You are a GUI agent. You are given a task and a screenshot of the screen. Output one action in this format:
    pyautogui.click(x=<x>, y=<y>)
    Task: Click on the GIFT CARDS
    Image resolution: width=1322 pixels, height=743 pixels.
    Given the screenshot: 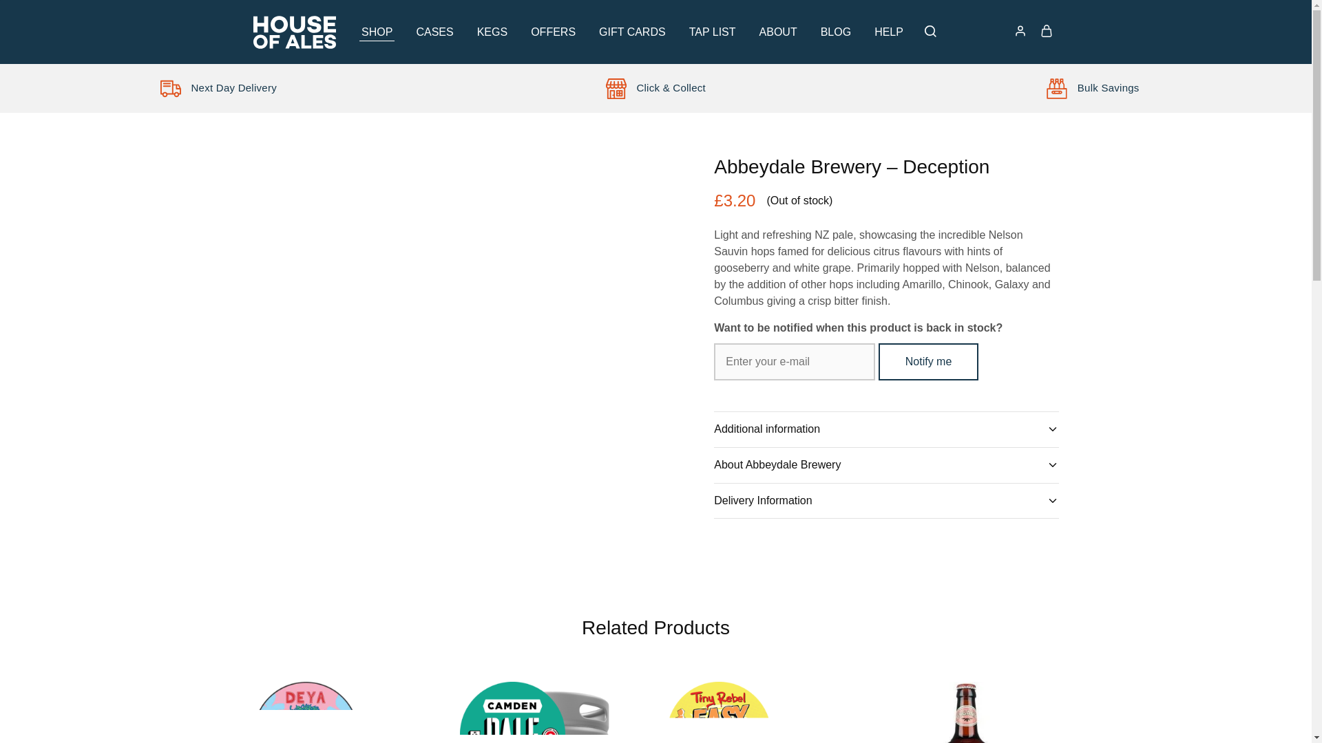 What is the action you would take?
    pyautogui.click(x=632, y=32)
    